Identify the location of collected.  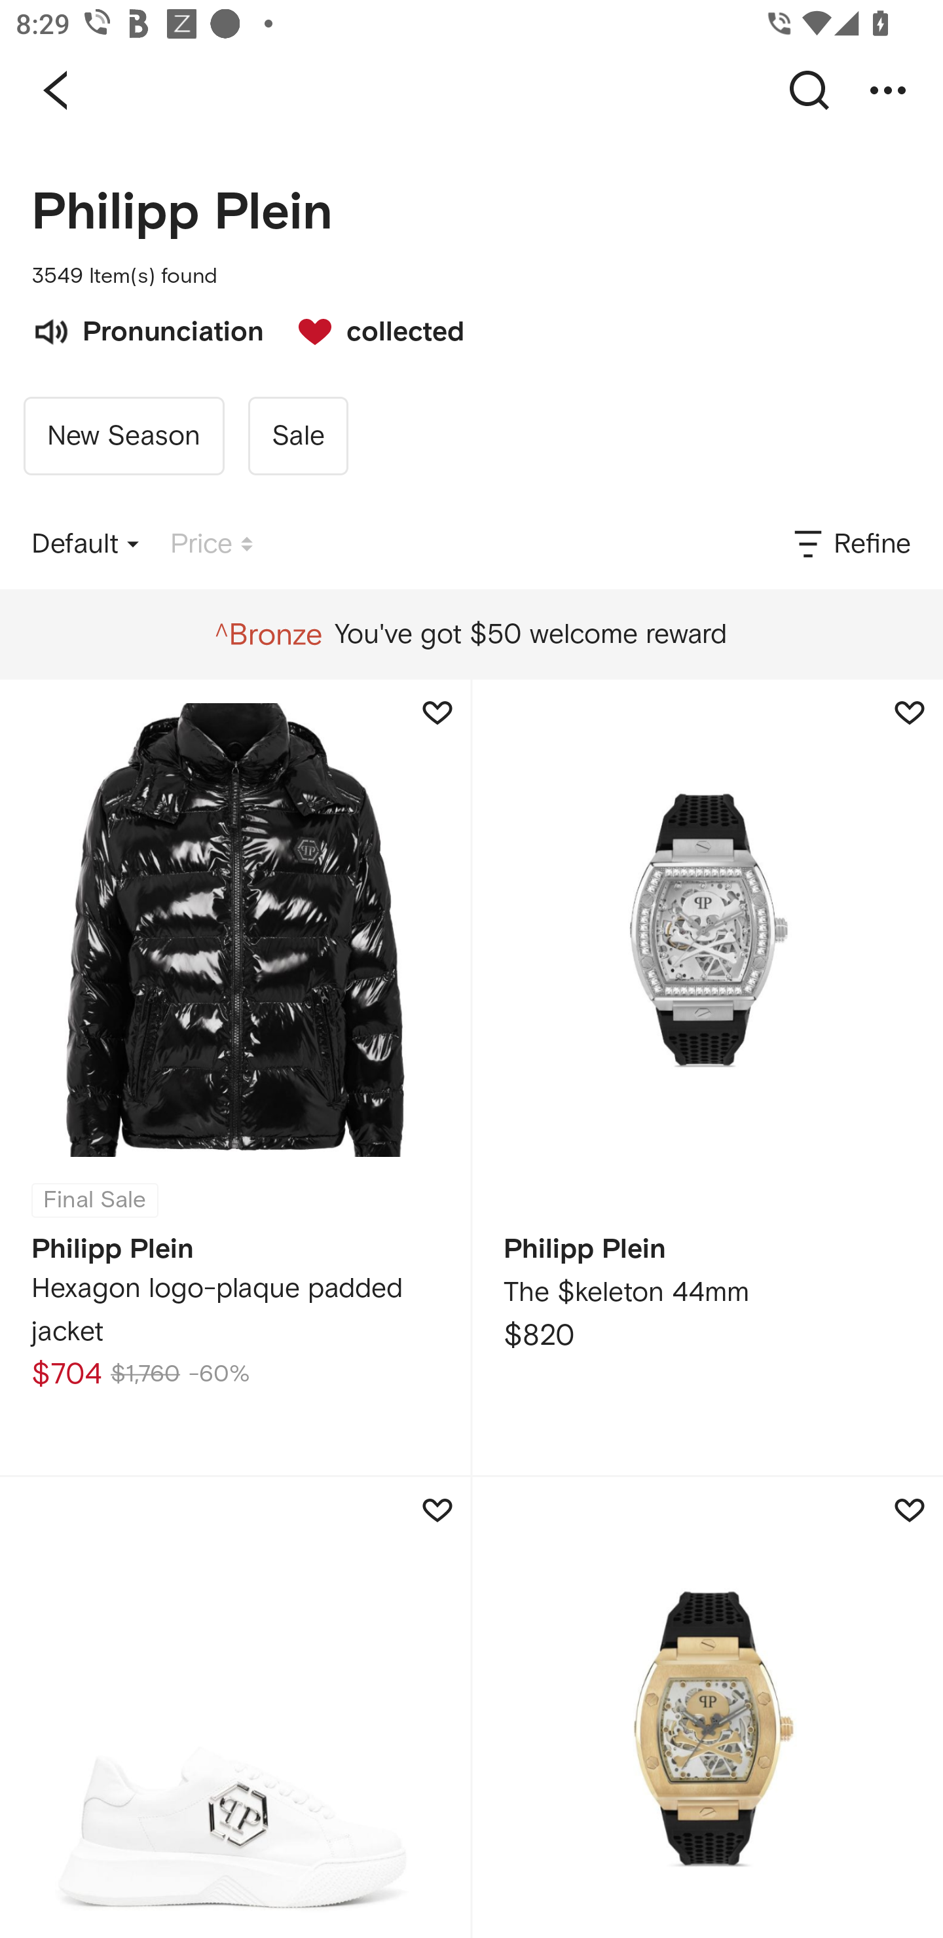
(369, 329).